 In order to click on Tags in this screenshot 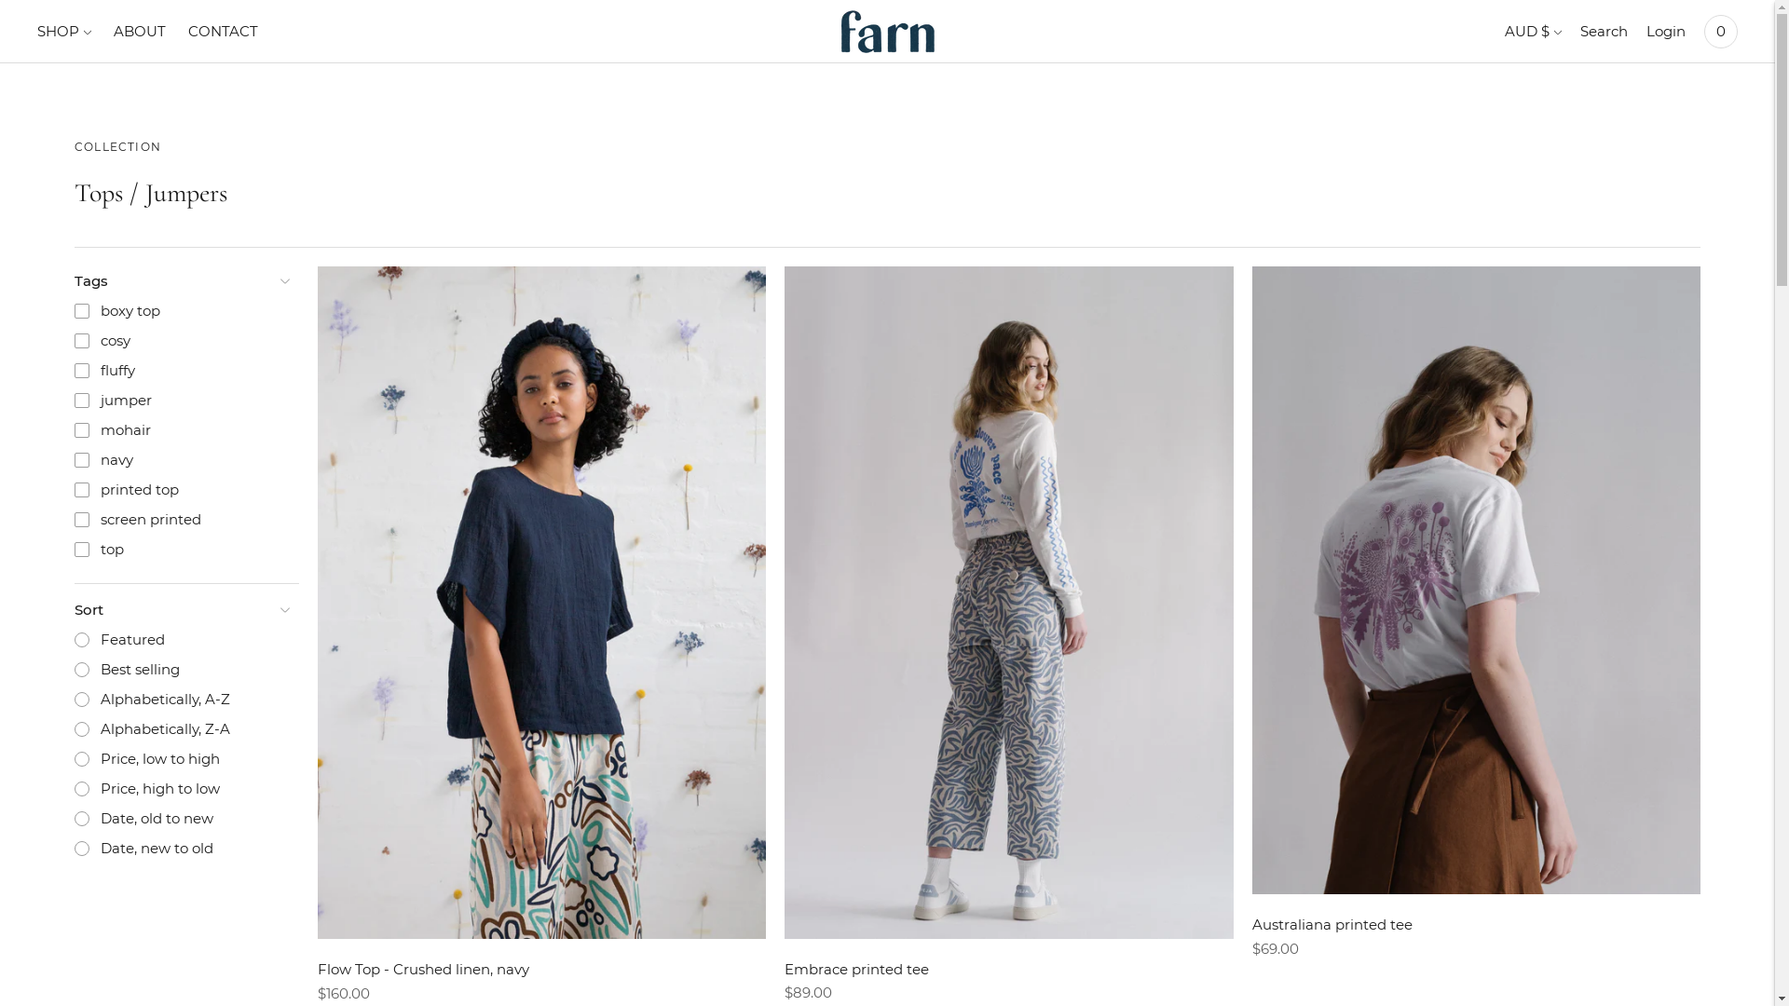, I will do `click(181, 281)`.